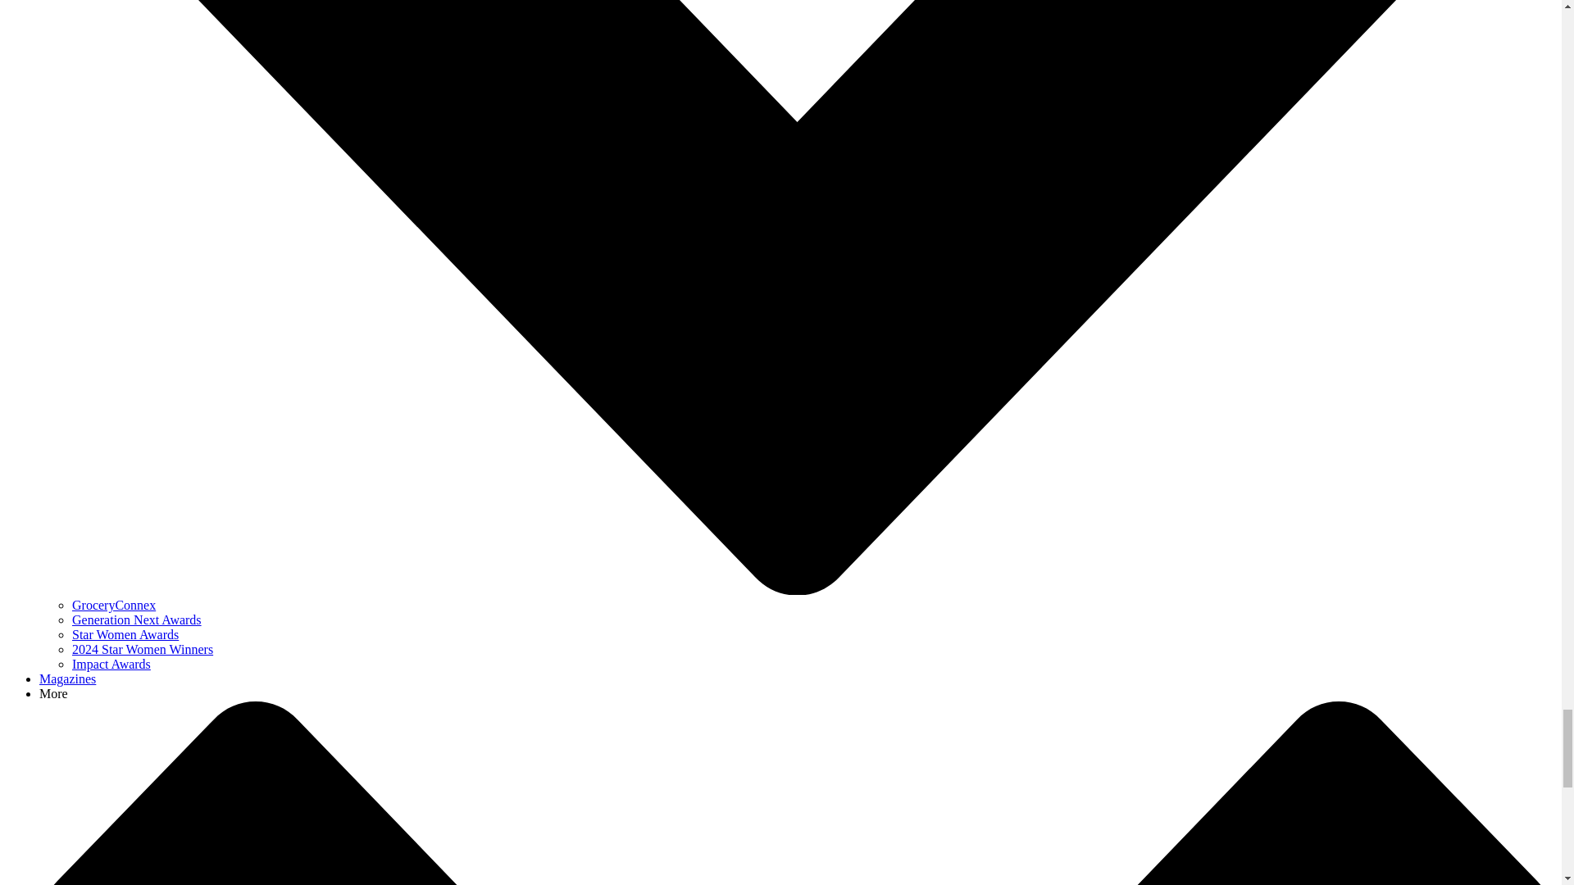  What do you see at coordinates (136, 619) in the screenshot?
I see `Generation Next Awards` at bounding box center [136, 619].